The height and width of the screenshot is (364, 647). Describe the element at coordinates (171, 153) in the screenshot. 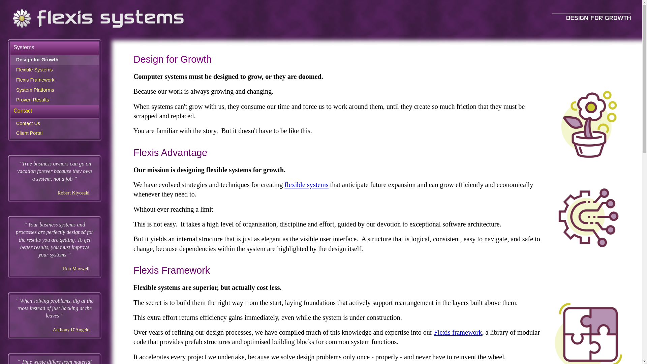

I see `Flexis Advantage` at that location.